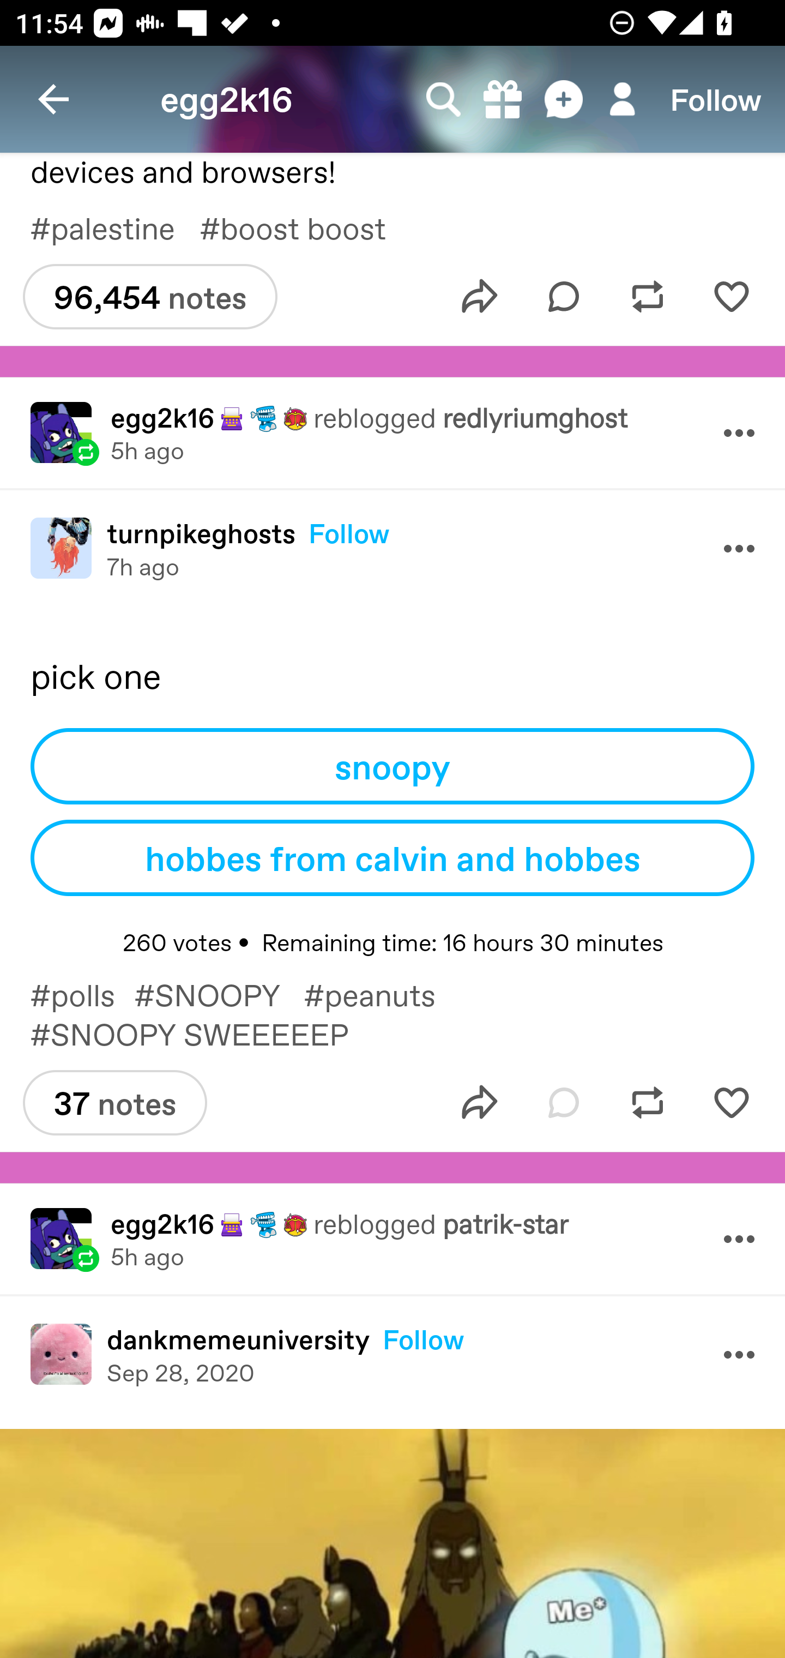 The height and width of the screenshot is (1658, 785). Describe the element at coordinates (480, 297) in the screenshot. I see `Share post to message` at that location.